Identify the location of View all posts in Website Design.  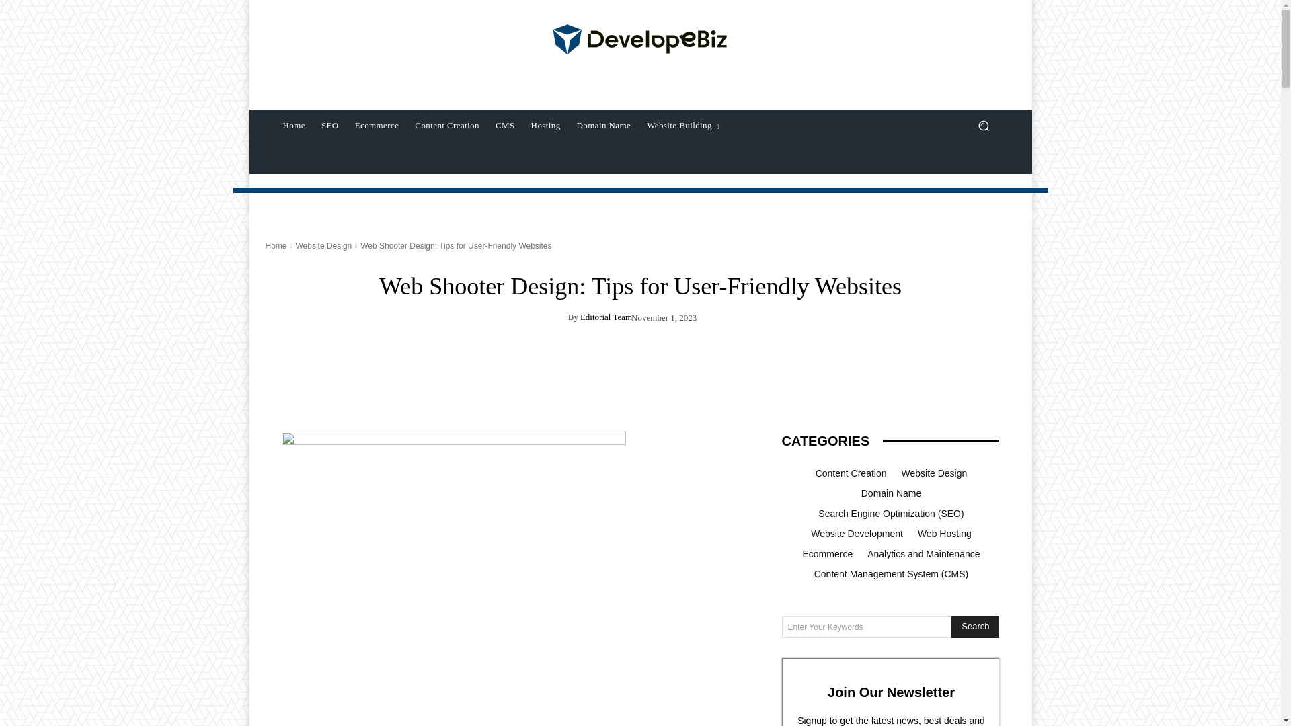
(323, 245).